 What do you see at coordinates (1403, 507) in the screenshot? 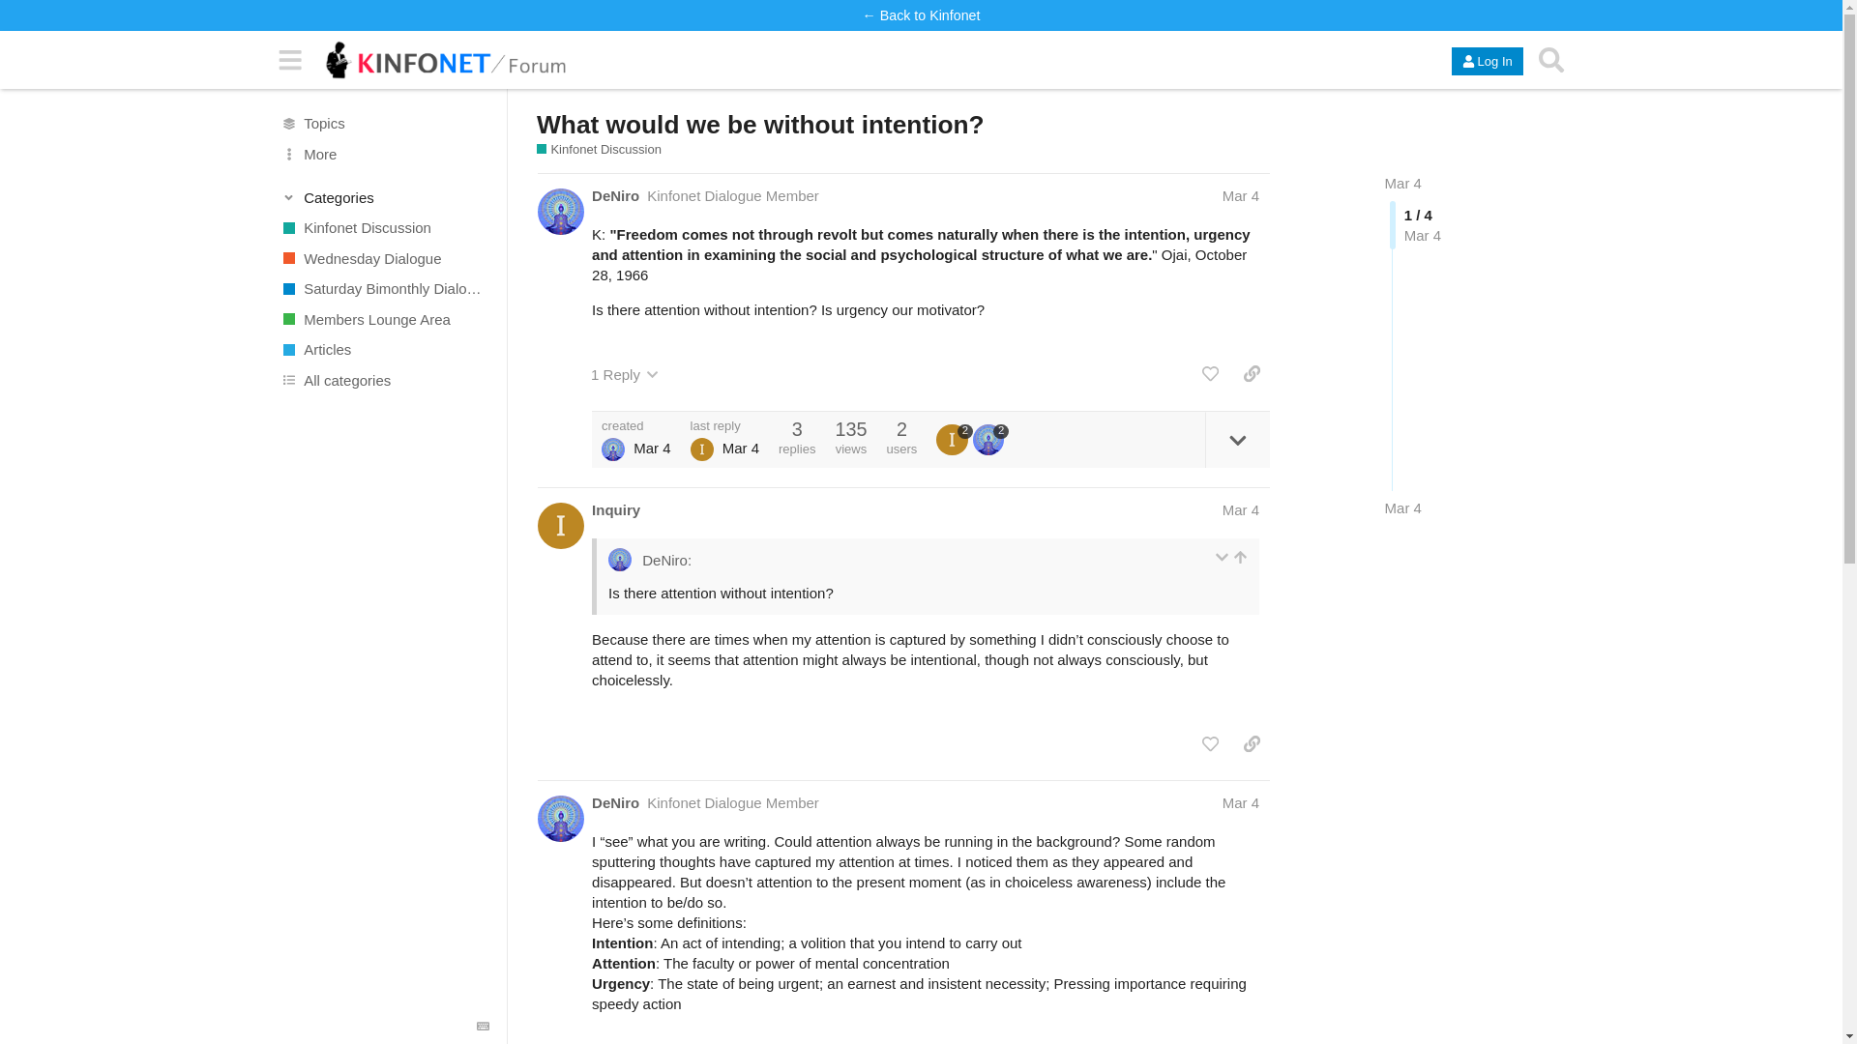
I see `Mar 4, 2024 4:22 am` at bounding box center [1403, 507].